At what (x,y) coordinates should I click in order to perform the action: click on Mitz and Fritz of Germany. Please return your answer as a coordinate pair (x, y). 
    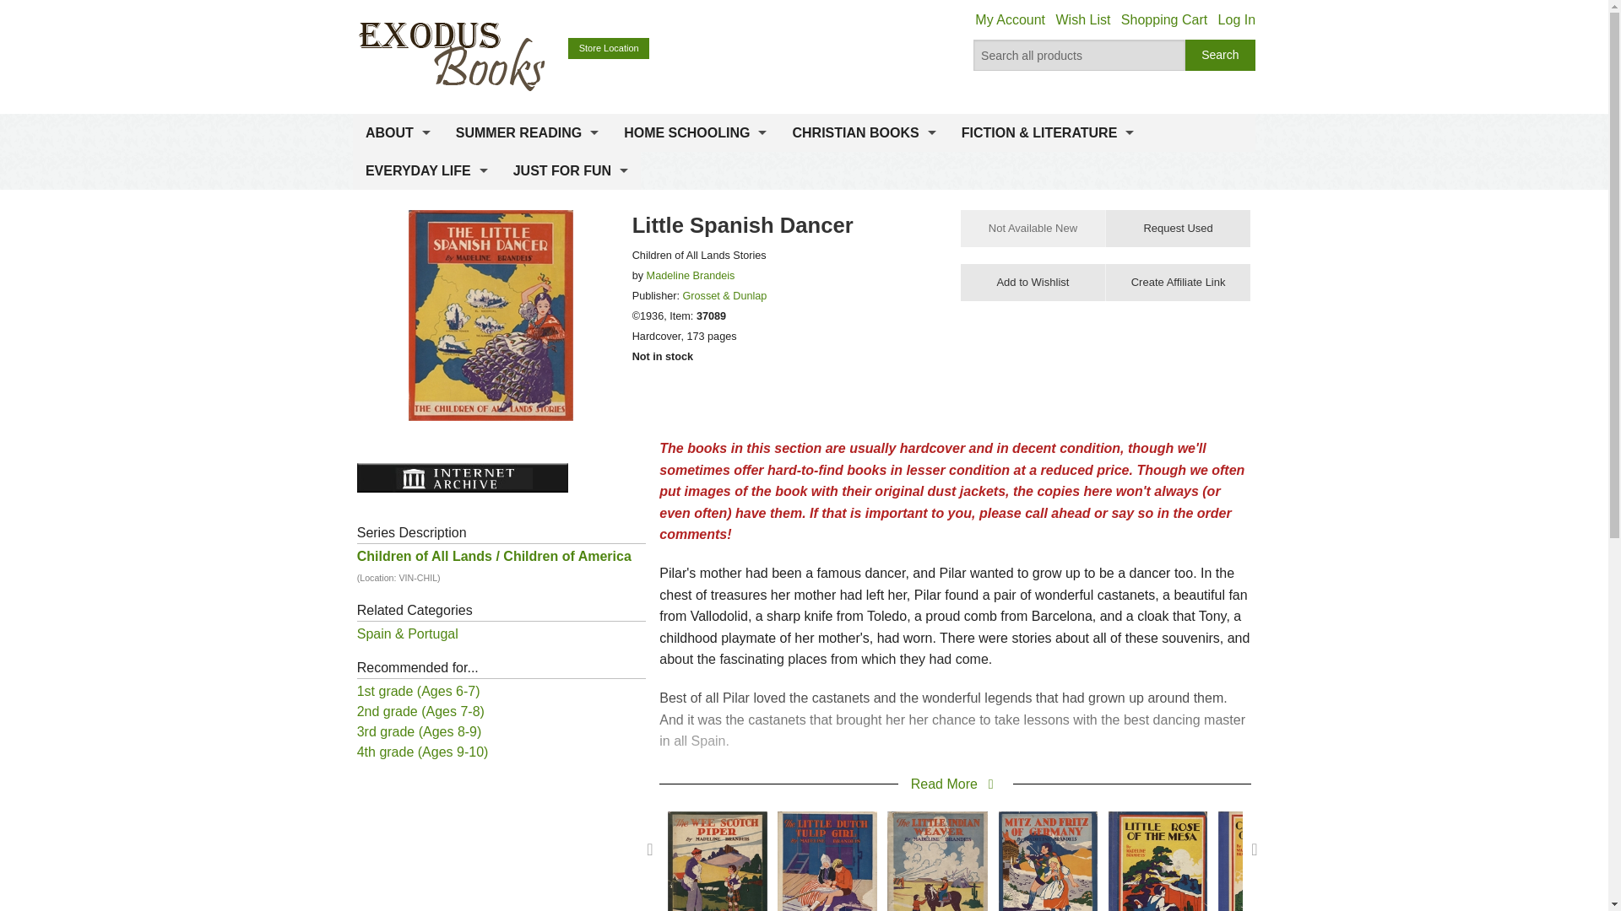
    Looking at the image, I should click on (1047, 874).